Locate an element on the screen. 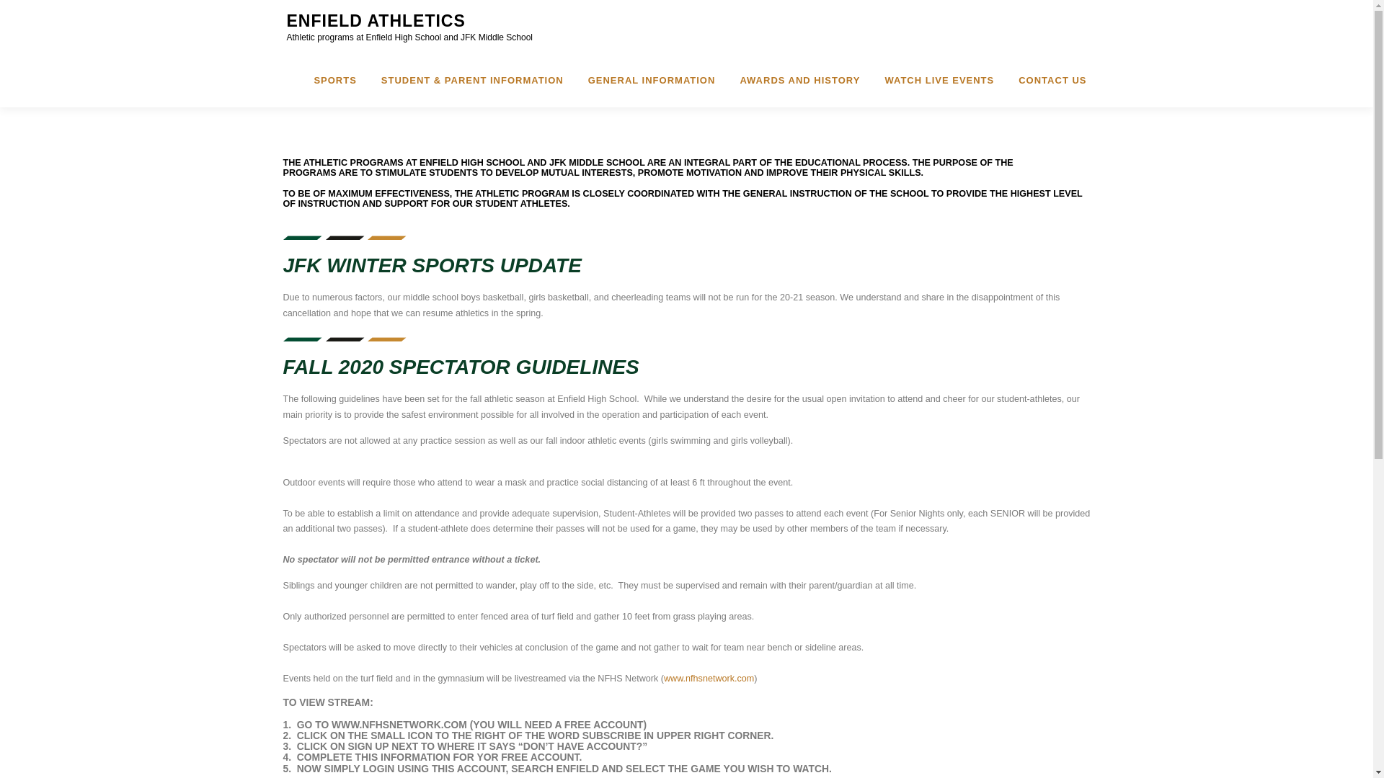 The height and width of the screenshot is (778, 1384). ENFIELD ATHLETICS is located at coordinates (376, 21).